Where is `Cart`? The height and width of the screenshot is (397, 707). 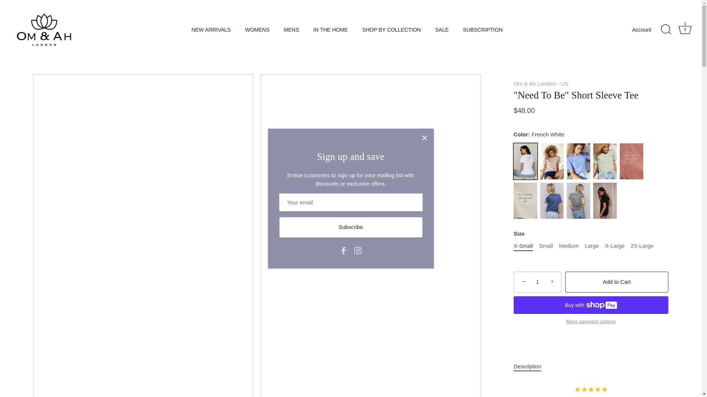 Cart is located at coordinates (538, 282).